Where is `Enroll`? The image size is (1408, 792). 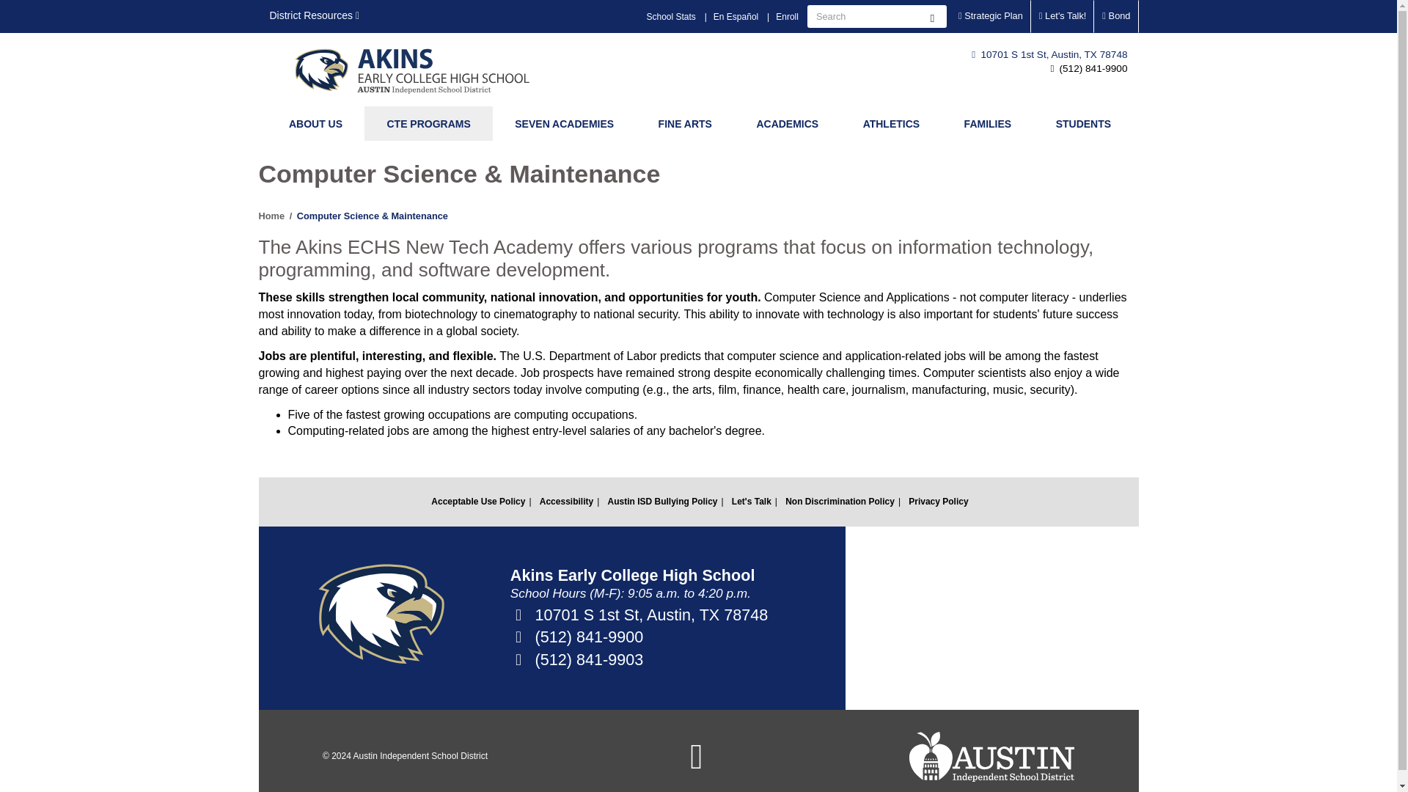 Enroll is located at coordinates (787, 16).